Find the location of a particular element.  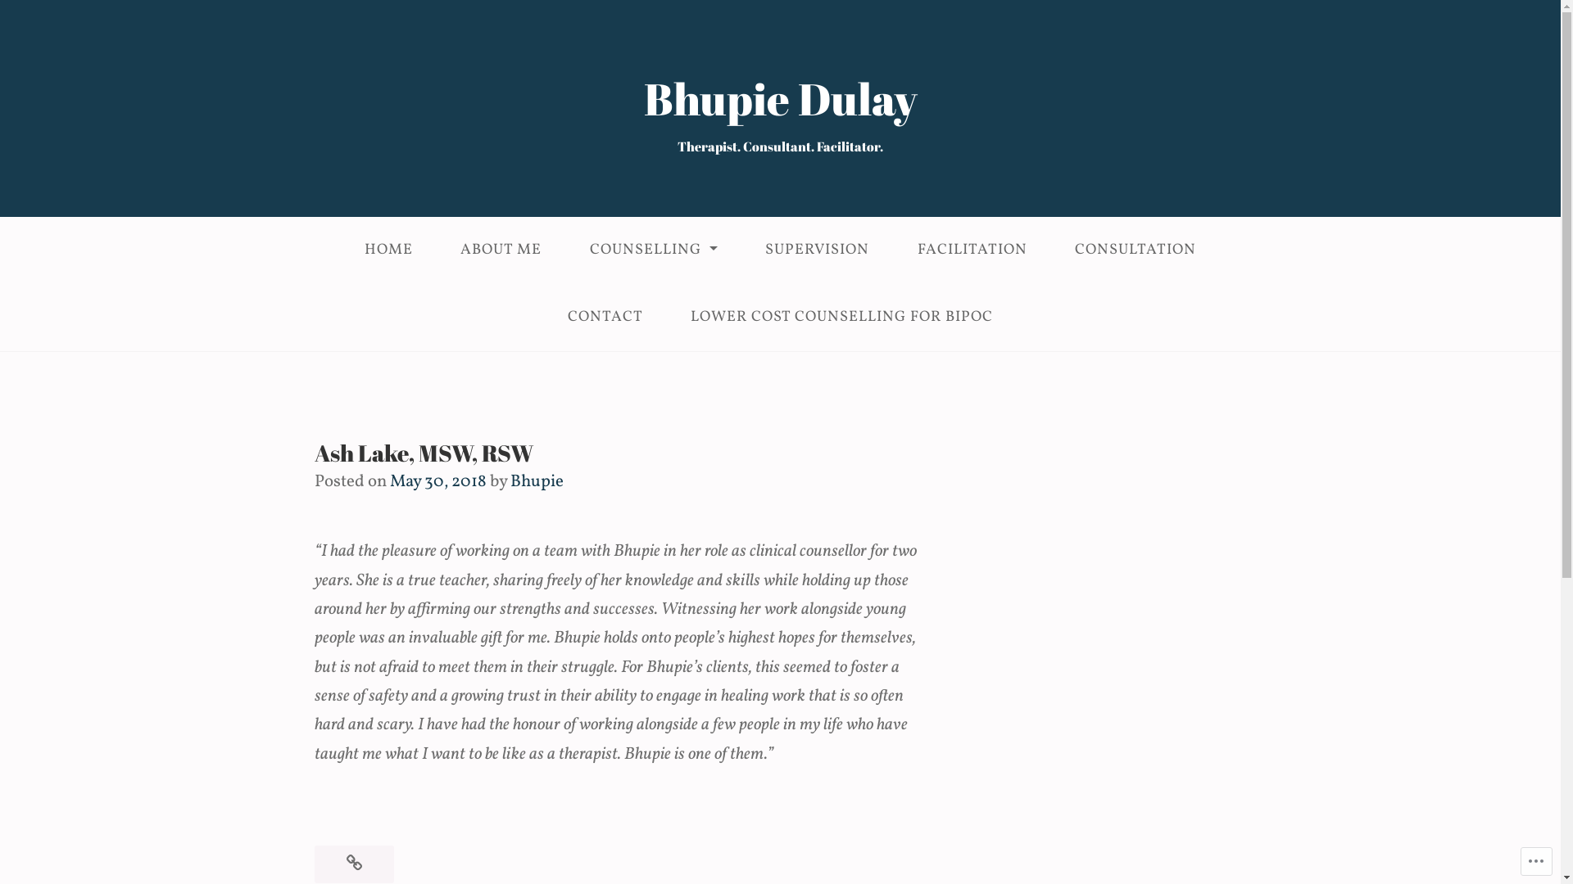

Bhupie is located at coordinates (537, 481).